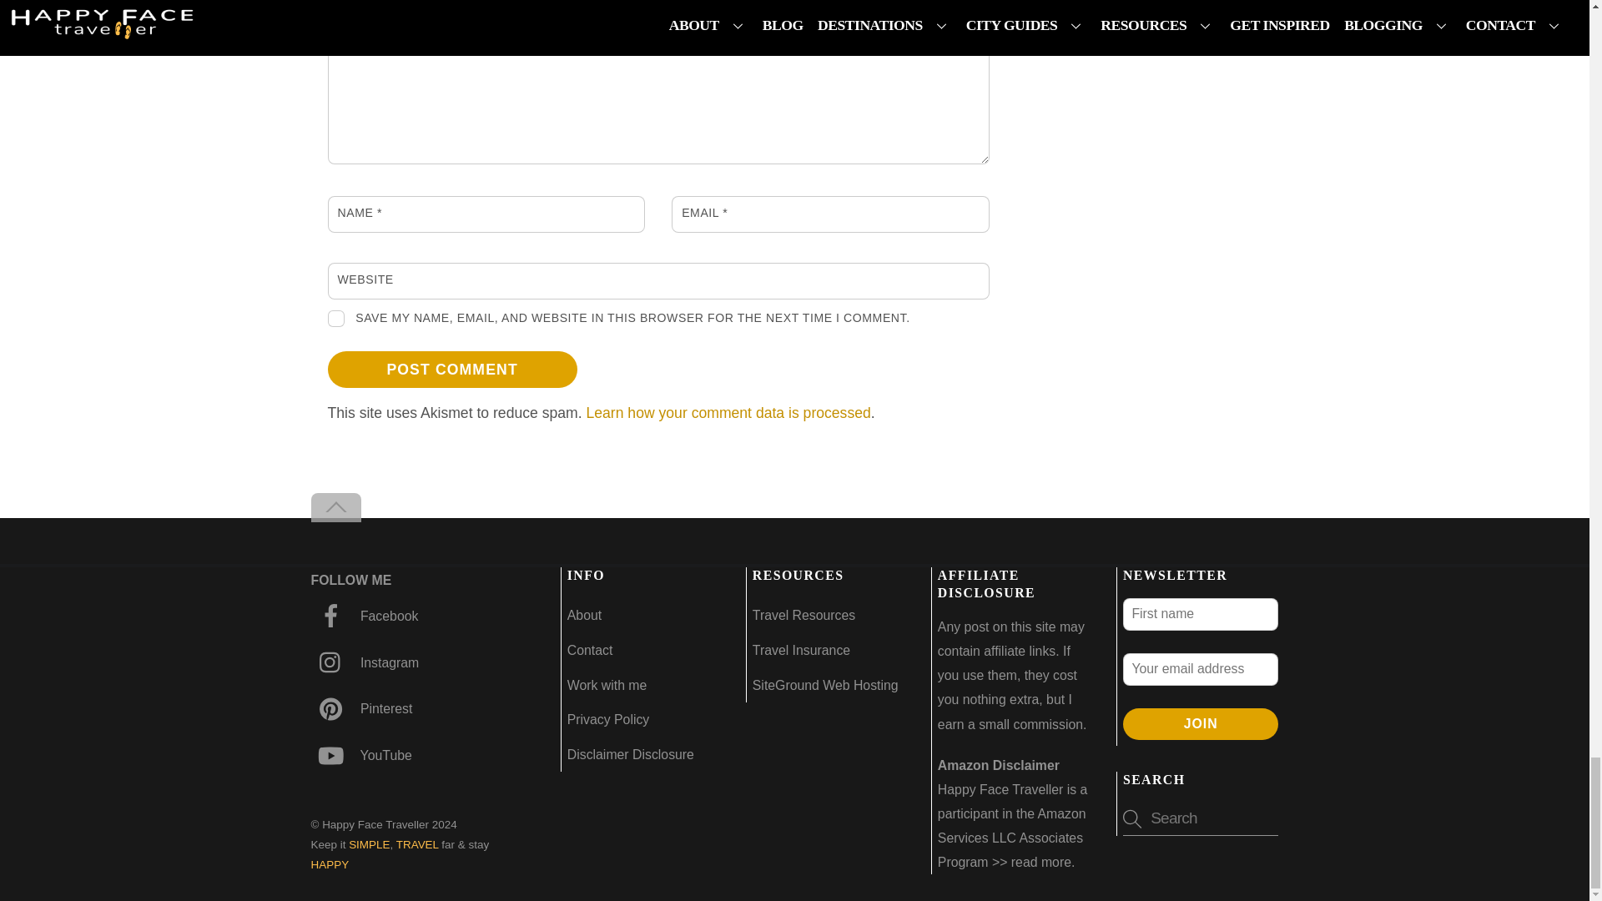  What do you see at coordinates (451, 370) in the screenshot?
I see `Post Comment` at bounding box center [451, 370].